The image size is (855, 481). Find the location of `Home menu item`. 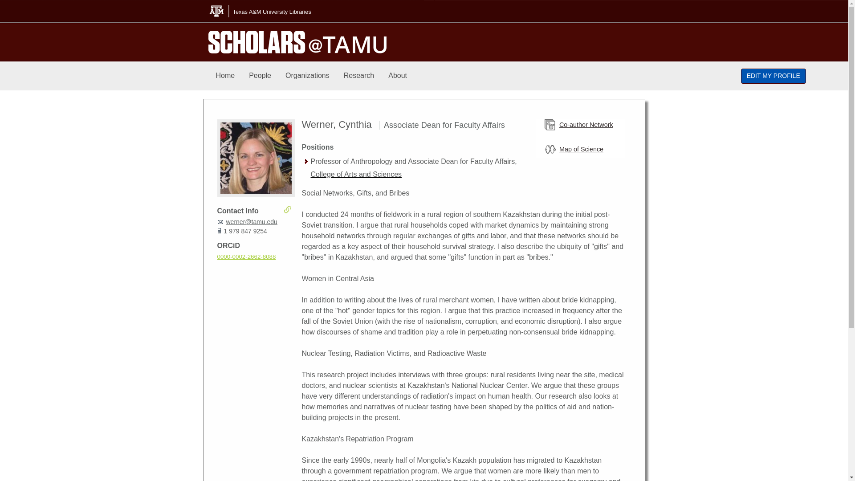

Home menu item is located at coordinates (225, 76).